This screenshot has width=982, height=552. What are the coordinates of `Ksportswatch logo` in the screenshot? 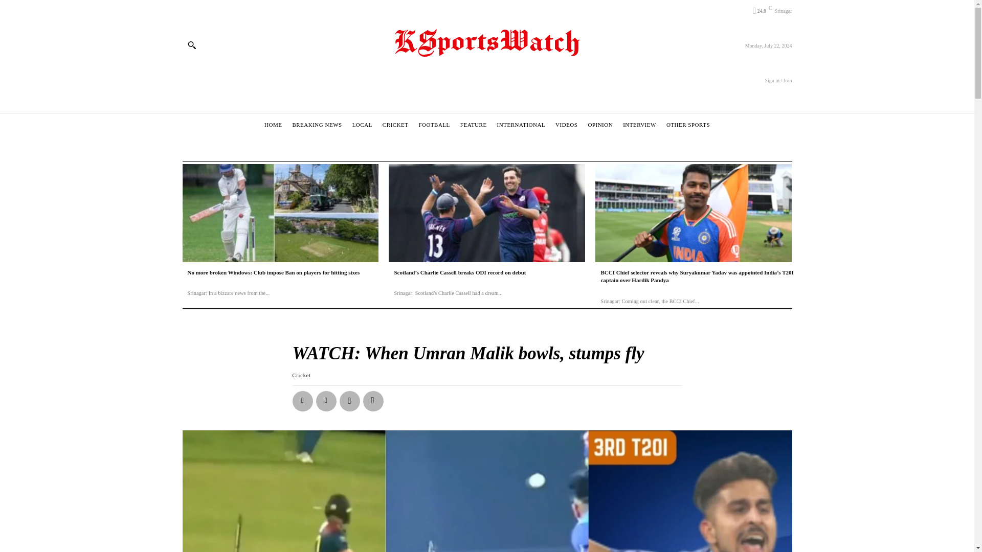 It's located at (487, 44).